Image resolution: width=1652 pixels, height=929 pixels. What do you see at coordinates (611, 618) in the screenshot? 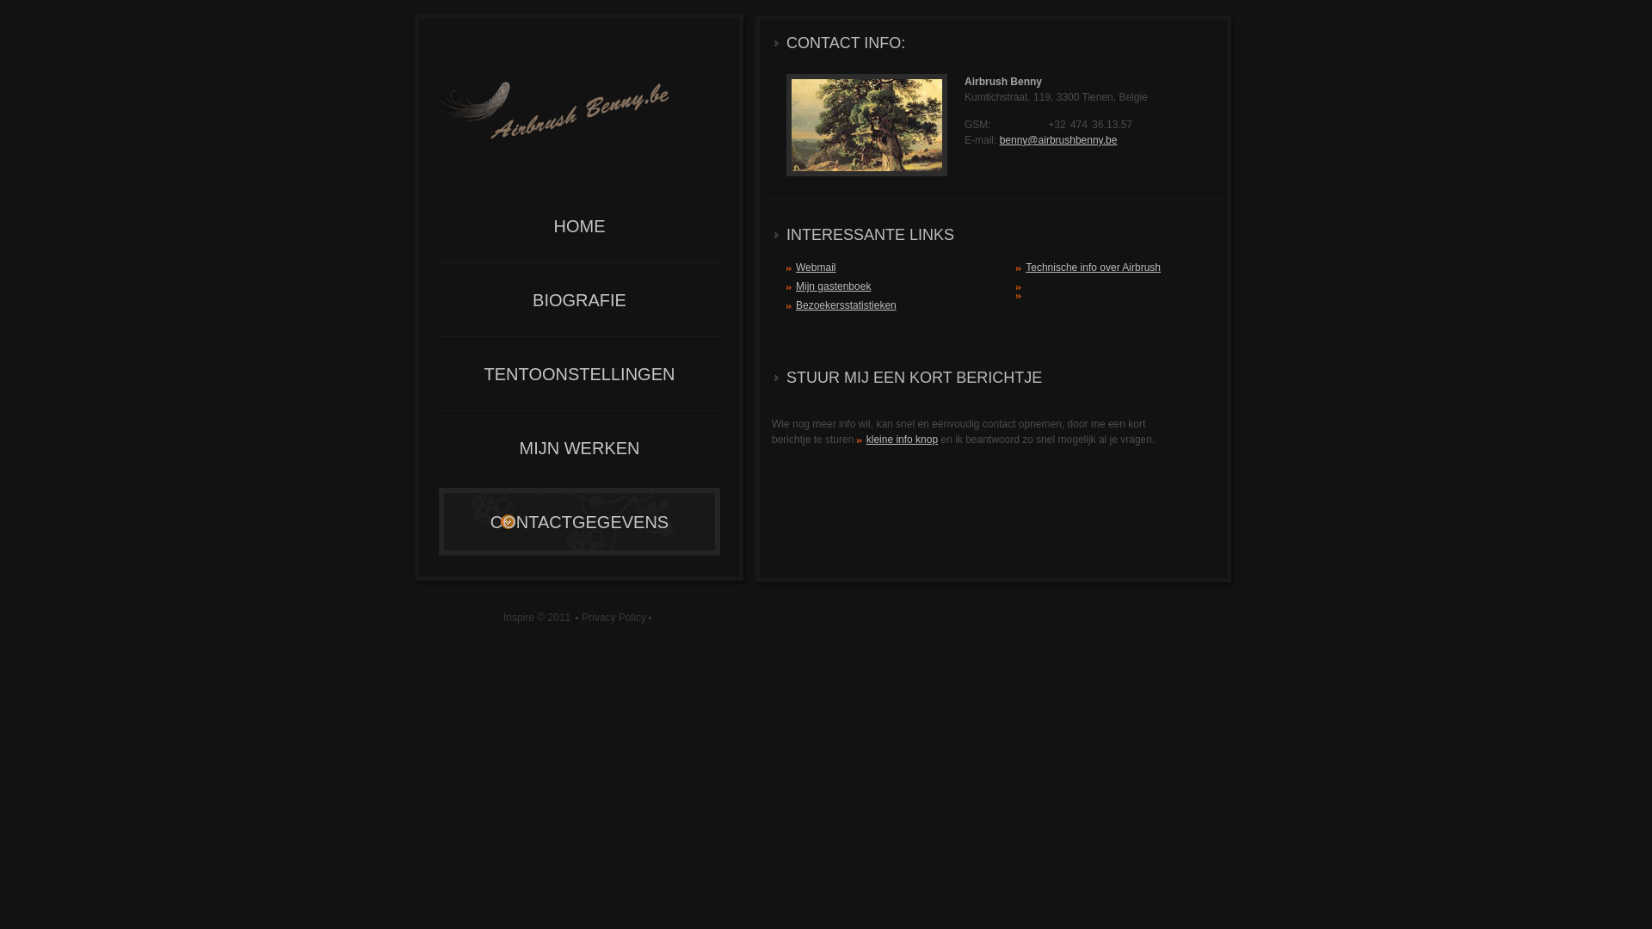
I see `Privacy Policy` at bounding box center [611, 618].